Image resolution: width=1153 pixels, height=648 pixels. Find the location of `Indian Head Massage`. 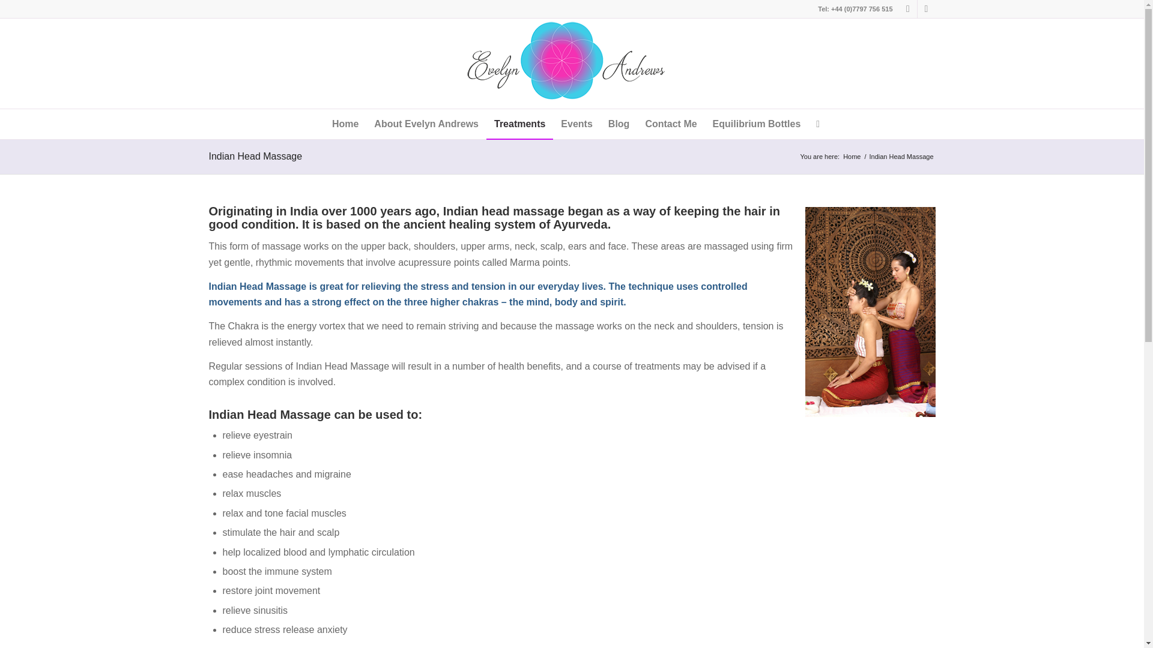

Indian Head Massage is located at coordinates (255, 156).